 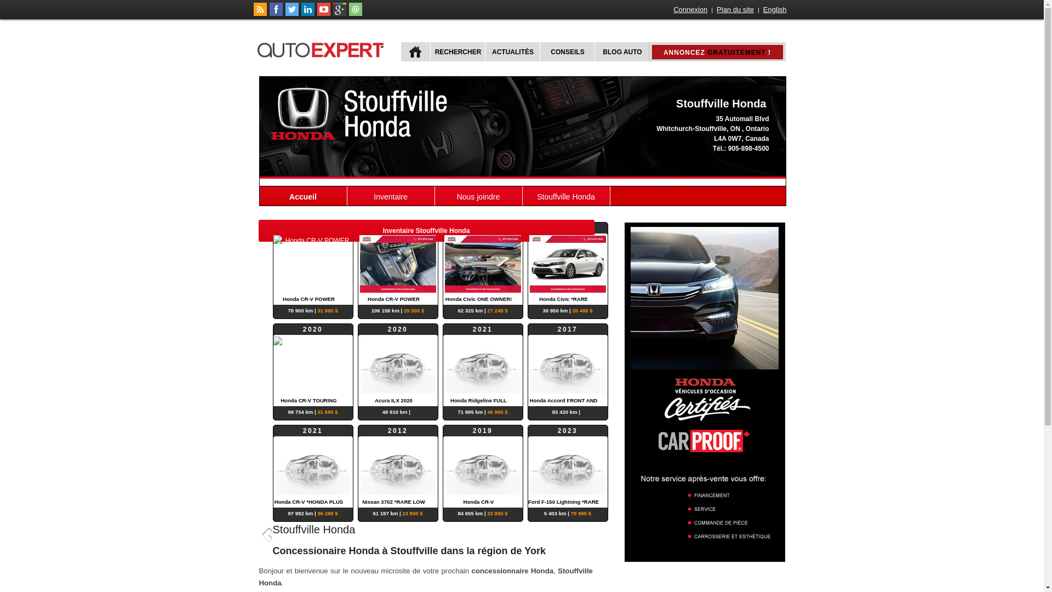 What do you see at coordinates (398, 365) in the screenshot?
I see `2020
Acura ILX 2020
48 910 km |  ` at bounding box center [398, 365].